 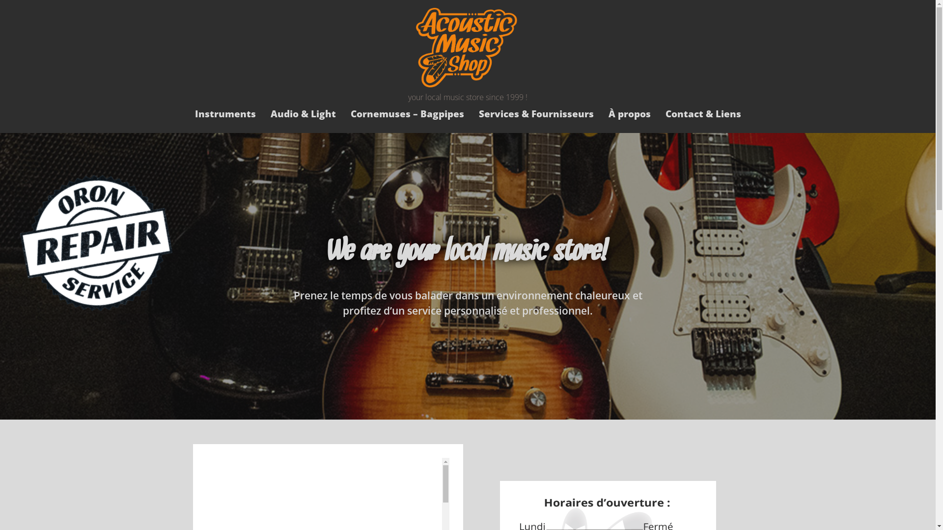 What do you see at coordinates (468, 150) in the screenshot?
I see `Instruments` at bounding box center [468, 150].